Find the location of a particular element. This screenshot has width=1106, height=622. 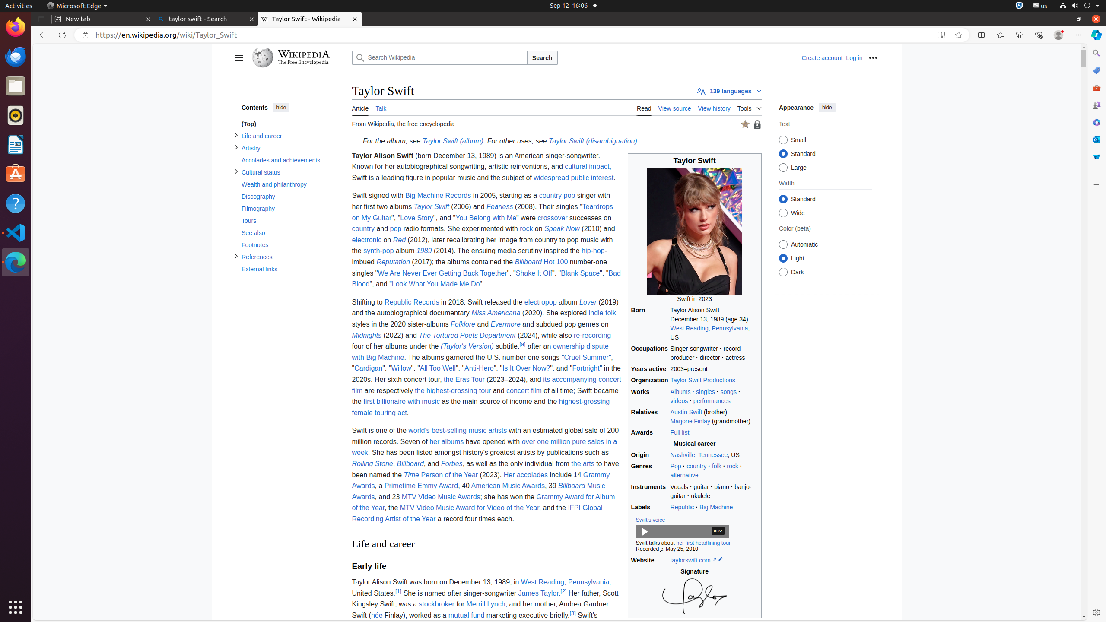

Toggle Artistry subsection is located at coordinates (236, 148).